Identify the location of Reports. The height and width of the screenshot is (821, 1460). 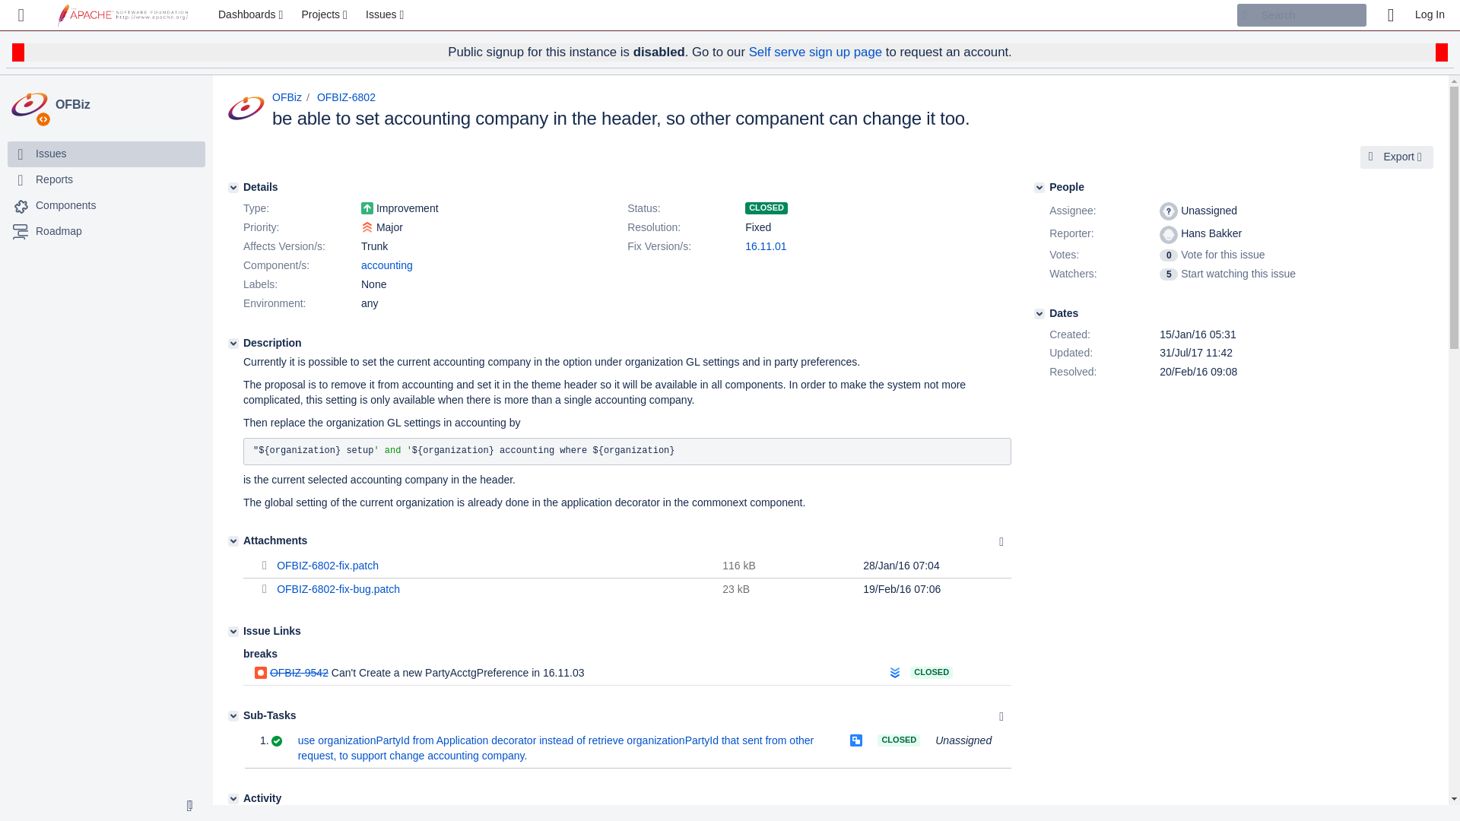
(54, 179).